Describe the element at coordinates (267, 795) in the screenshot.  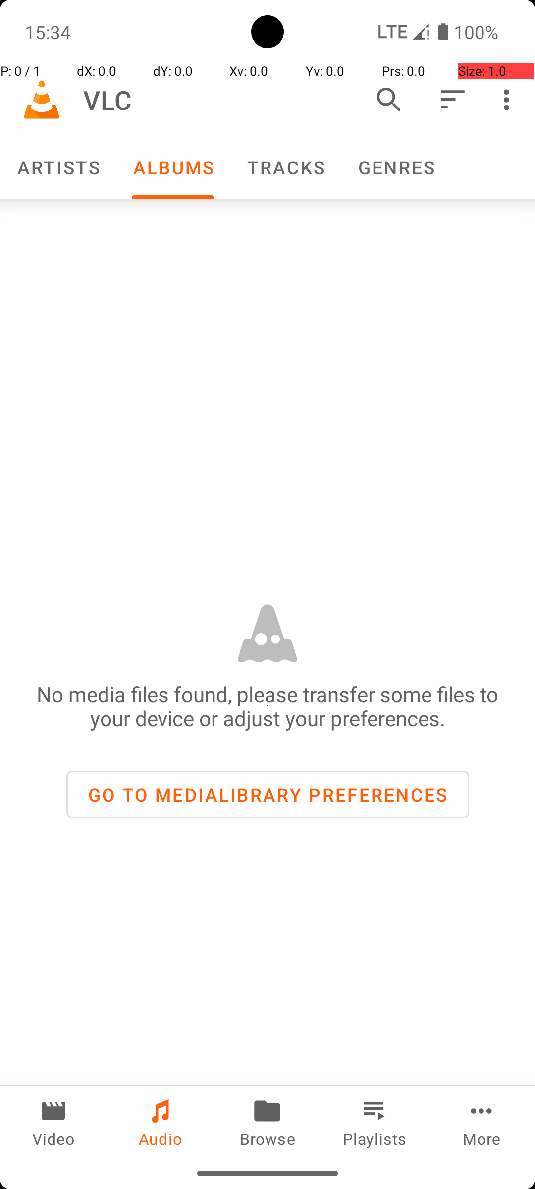
I see `GO TO MEDIALIBRARY PREFERENCES` at that location.